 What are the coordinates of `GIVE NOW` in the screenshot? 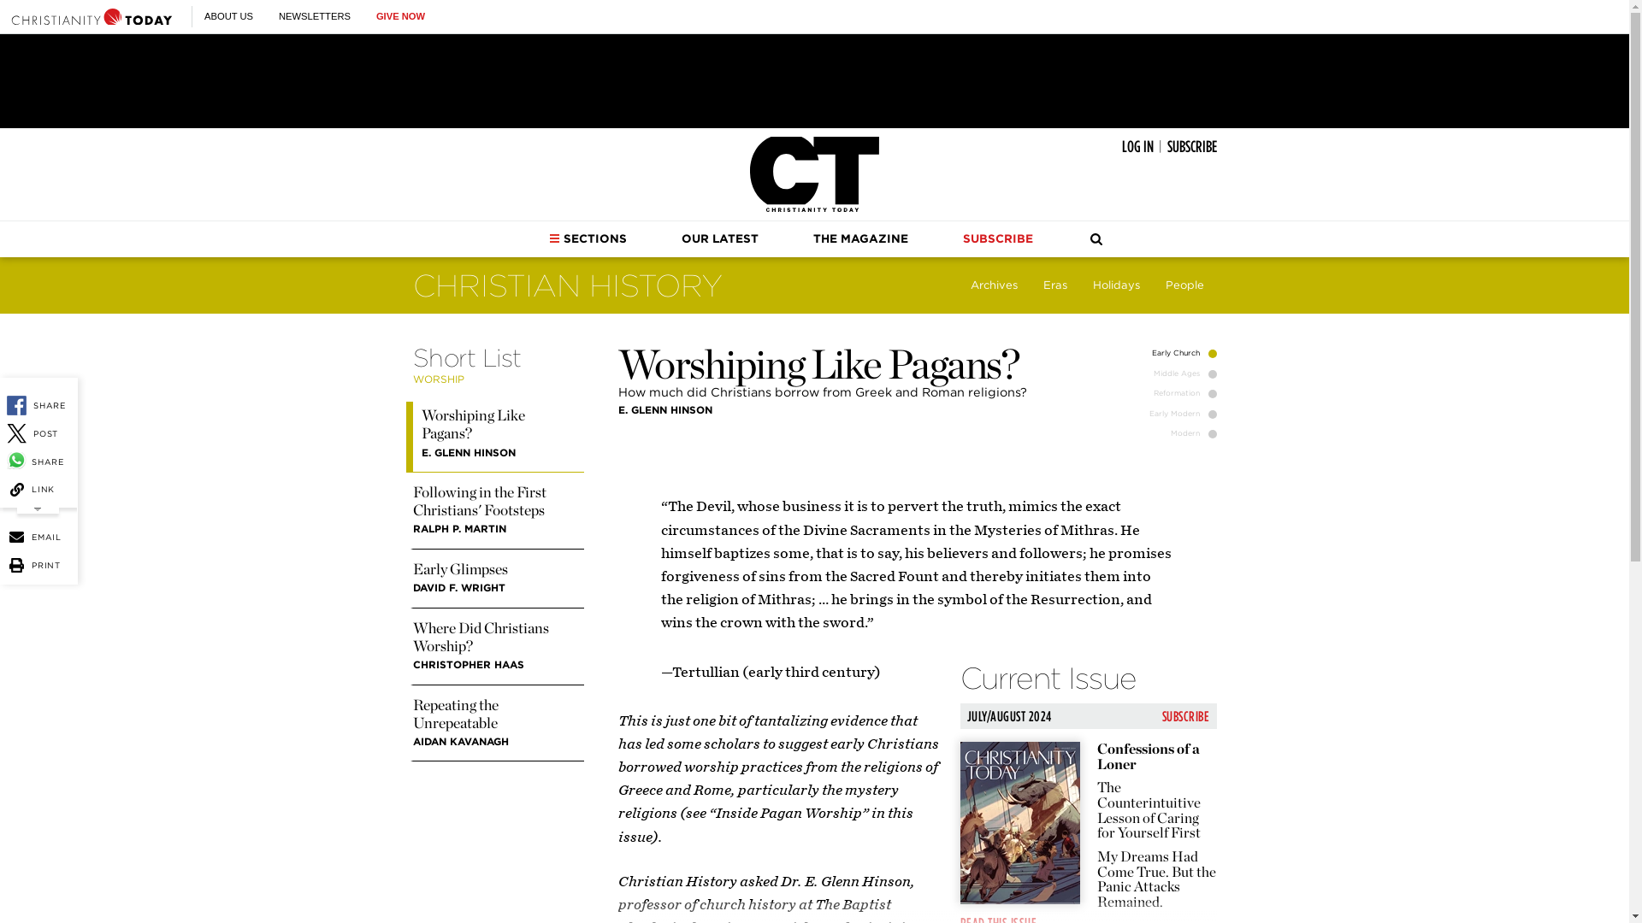 It's located at (400, 16).